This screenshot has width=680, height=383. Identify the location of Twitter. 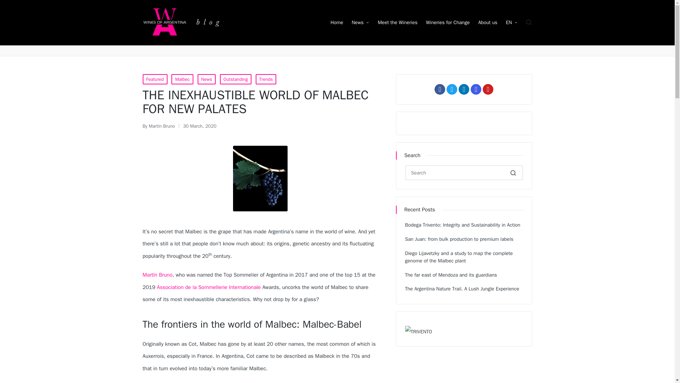
(452, 89).